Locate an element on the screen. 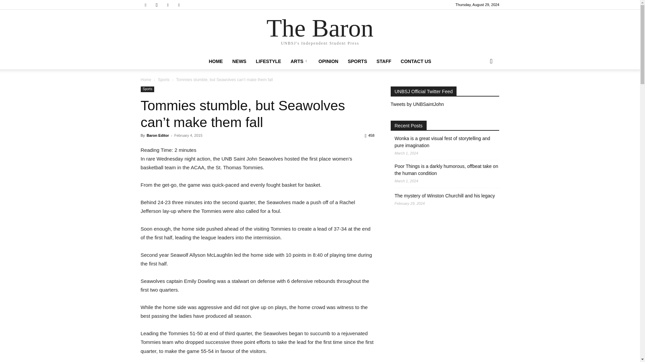  CONTACT US is located at coordinates (416, 61).